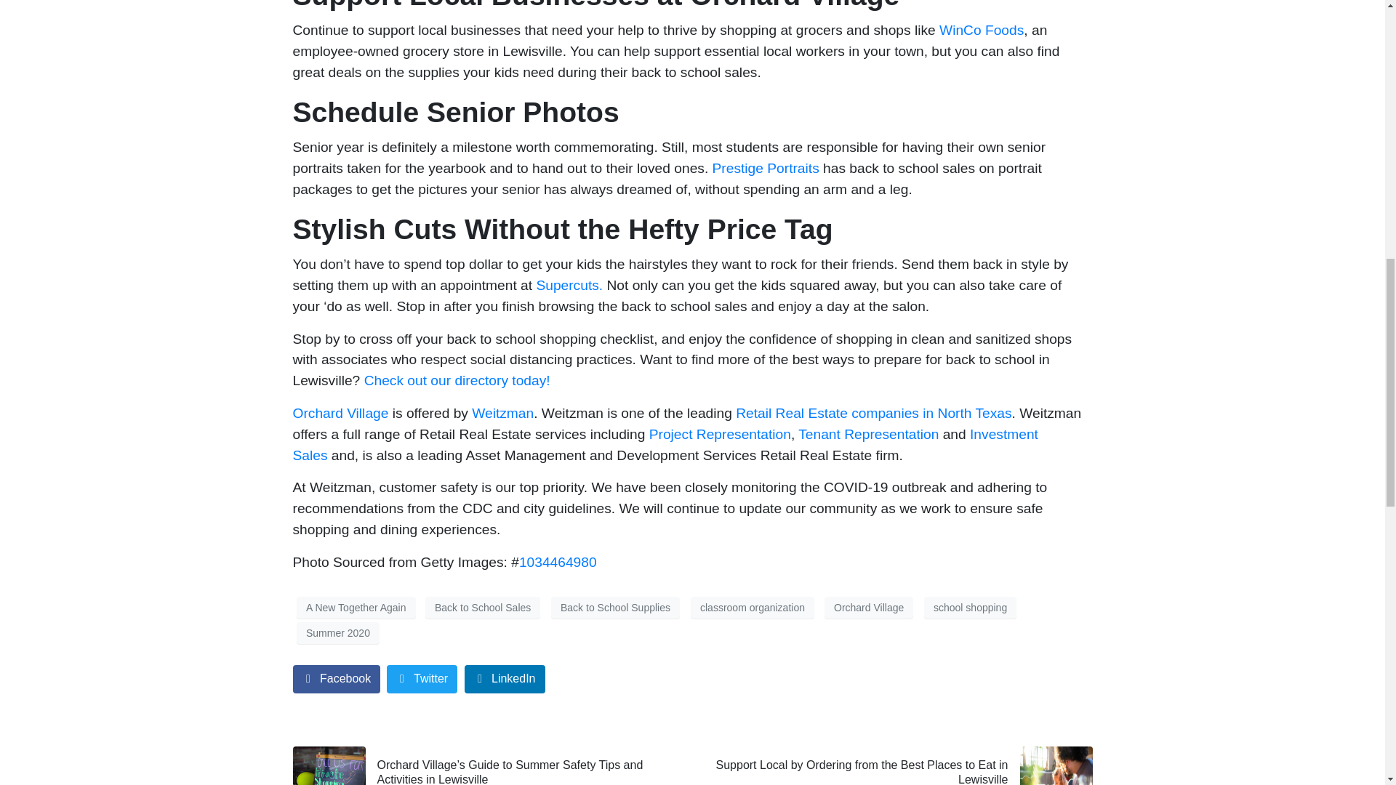 The width and height of the screenshot is (1396, 785). I want to click on A New Together Again, so click(356, 608).